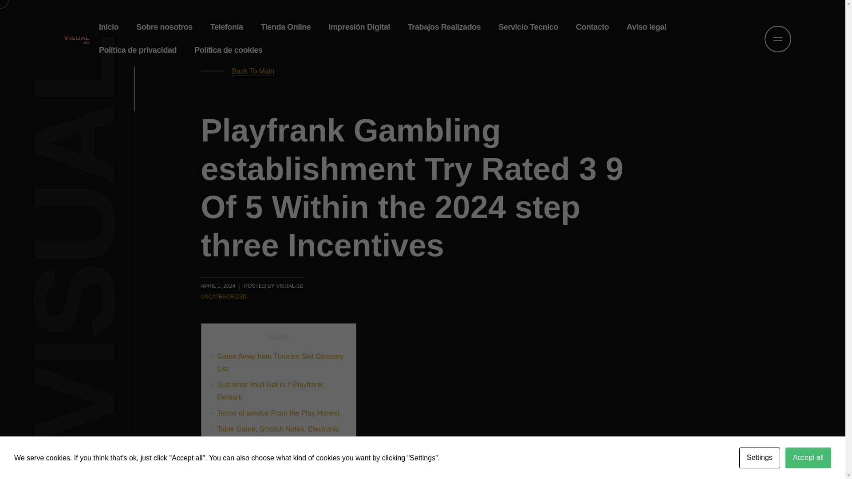  What do you see at coordinates (286, 27) in the screenshot?
I see `Tienda Online` at bounding box center [286, 27].